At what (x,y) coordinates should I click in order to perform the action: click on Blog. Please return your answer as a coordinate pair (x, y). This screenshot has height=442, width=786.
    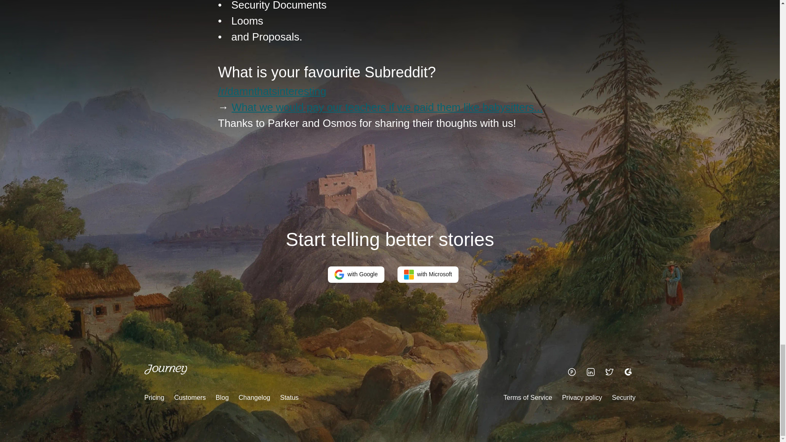
    Looking at the image, I should click on (222, 397).